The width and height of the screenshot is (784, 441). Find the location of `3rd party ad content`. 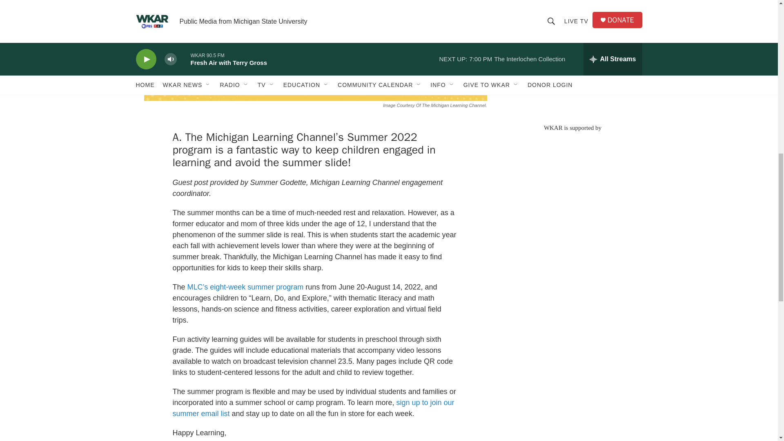

3rd party ad content is located at coordinates (572, 57).